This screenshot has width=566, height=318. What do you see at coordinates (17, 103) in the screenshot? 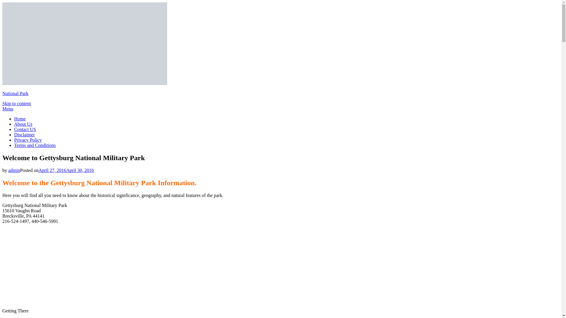
I see `Skip to content` at bounding box center [17, 103].